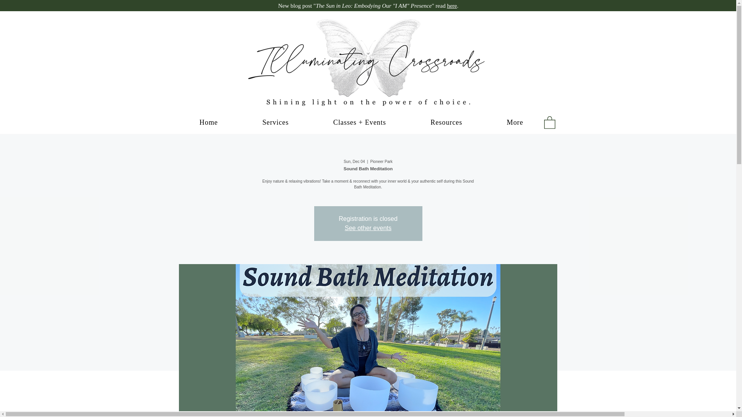 This screenshot has height=417, width=742. Describe the element at coordinates (452, 5) in the screenshot. I see `here` at that location.